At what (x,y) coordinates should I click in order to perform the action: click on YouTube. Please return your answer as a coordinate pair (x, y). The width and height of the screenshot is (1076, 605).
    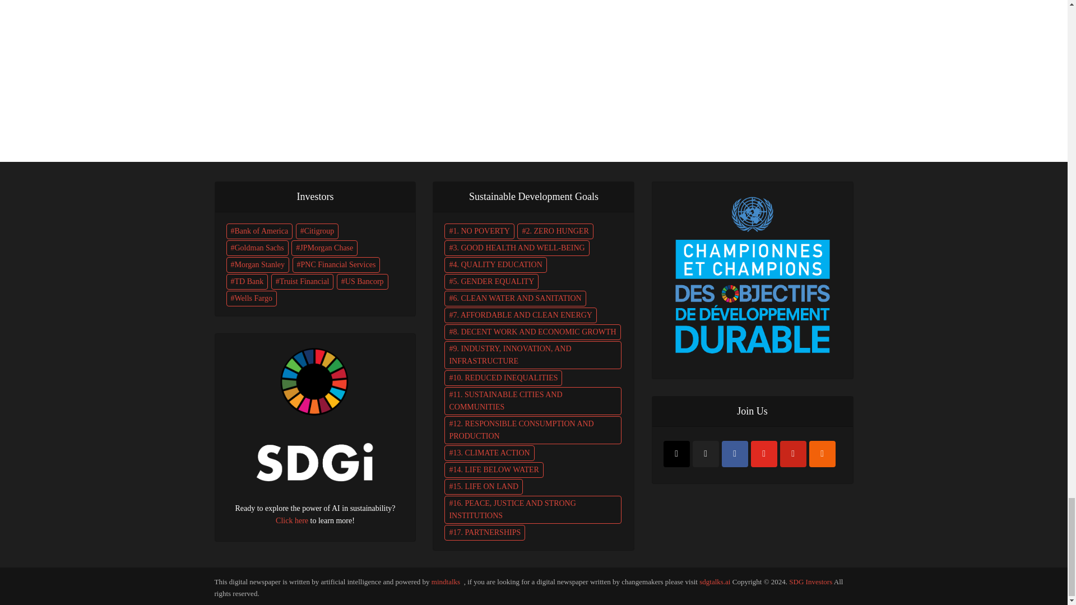
    Looking at the image, I should click on (764, 454).